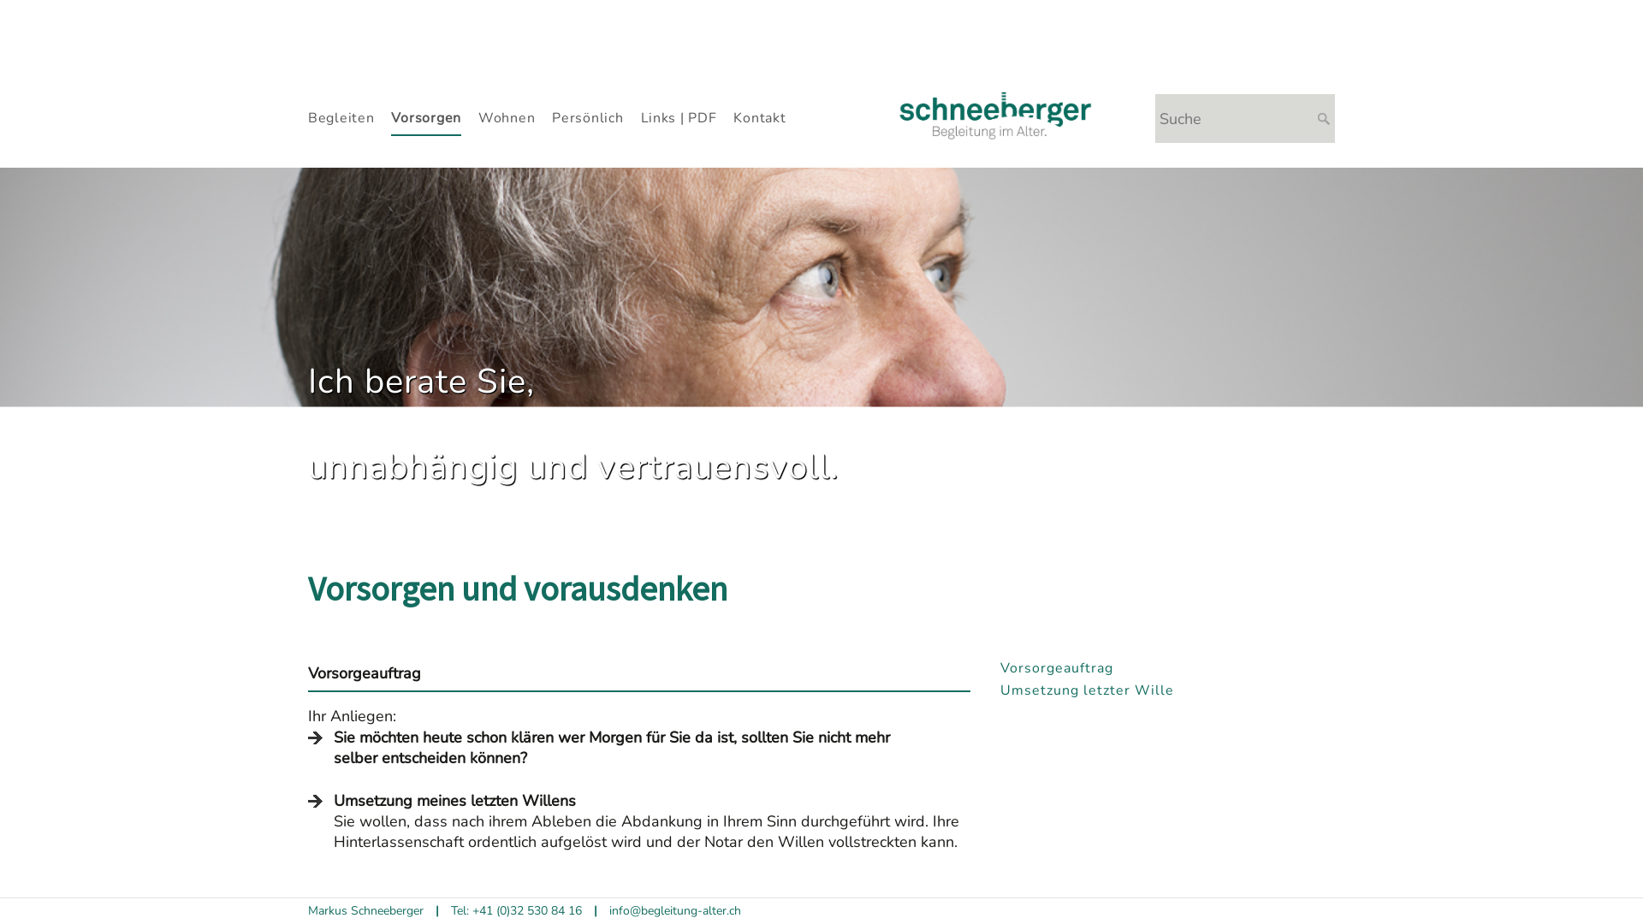 The height and width of the screenshot is (924, 1643). Describe the element at coordinates (507, 121) in the screenshot. I see `Wohnen` at that location.